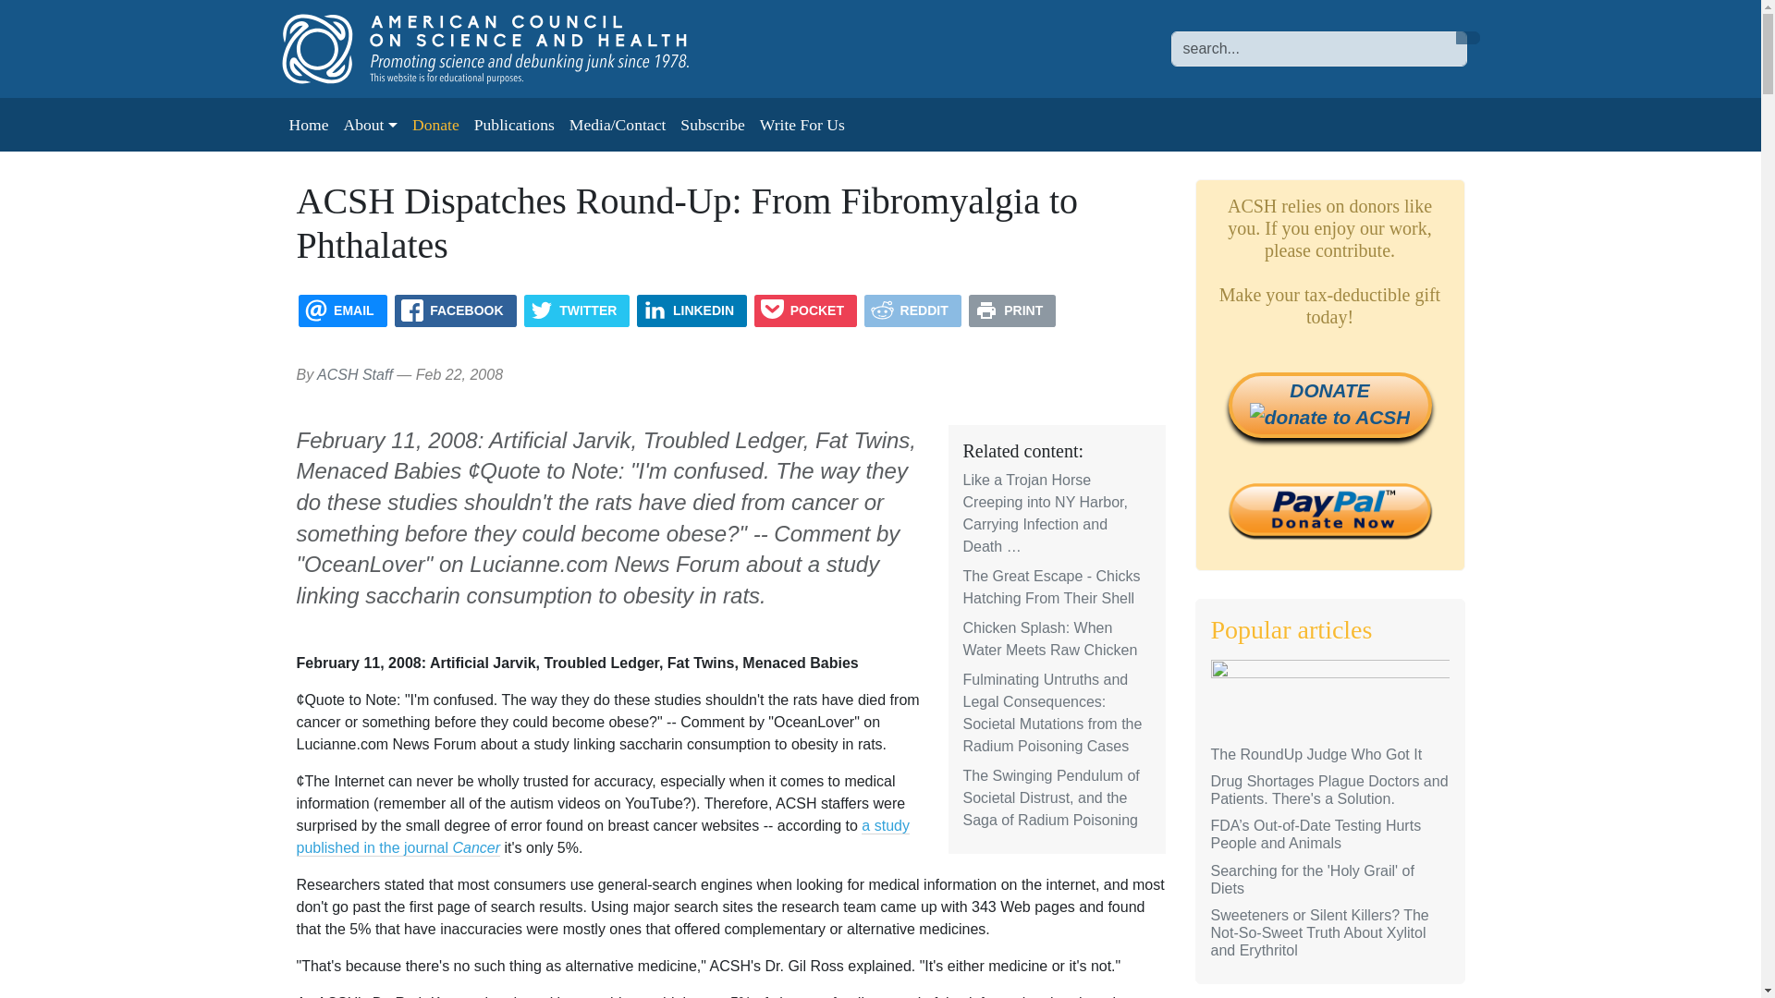  Describe the element at coordinates (603, 836) in the screenshot. I see `a study published in the journal Cancer` at that location.